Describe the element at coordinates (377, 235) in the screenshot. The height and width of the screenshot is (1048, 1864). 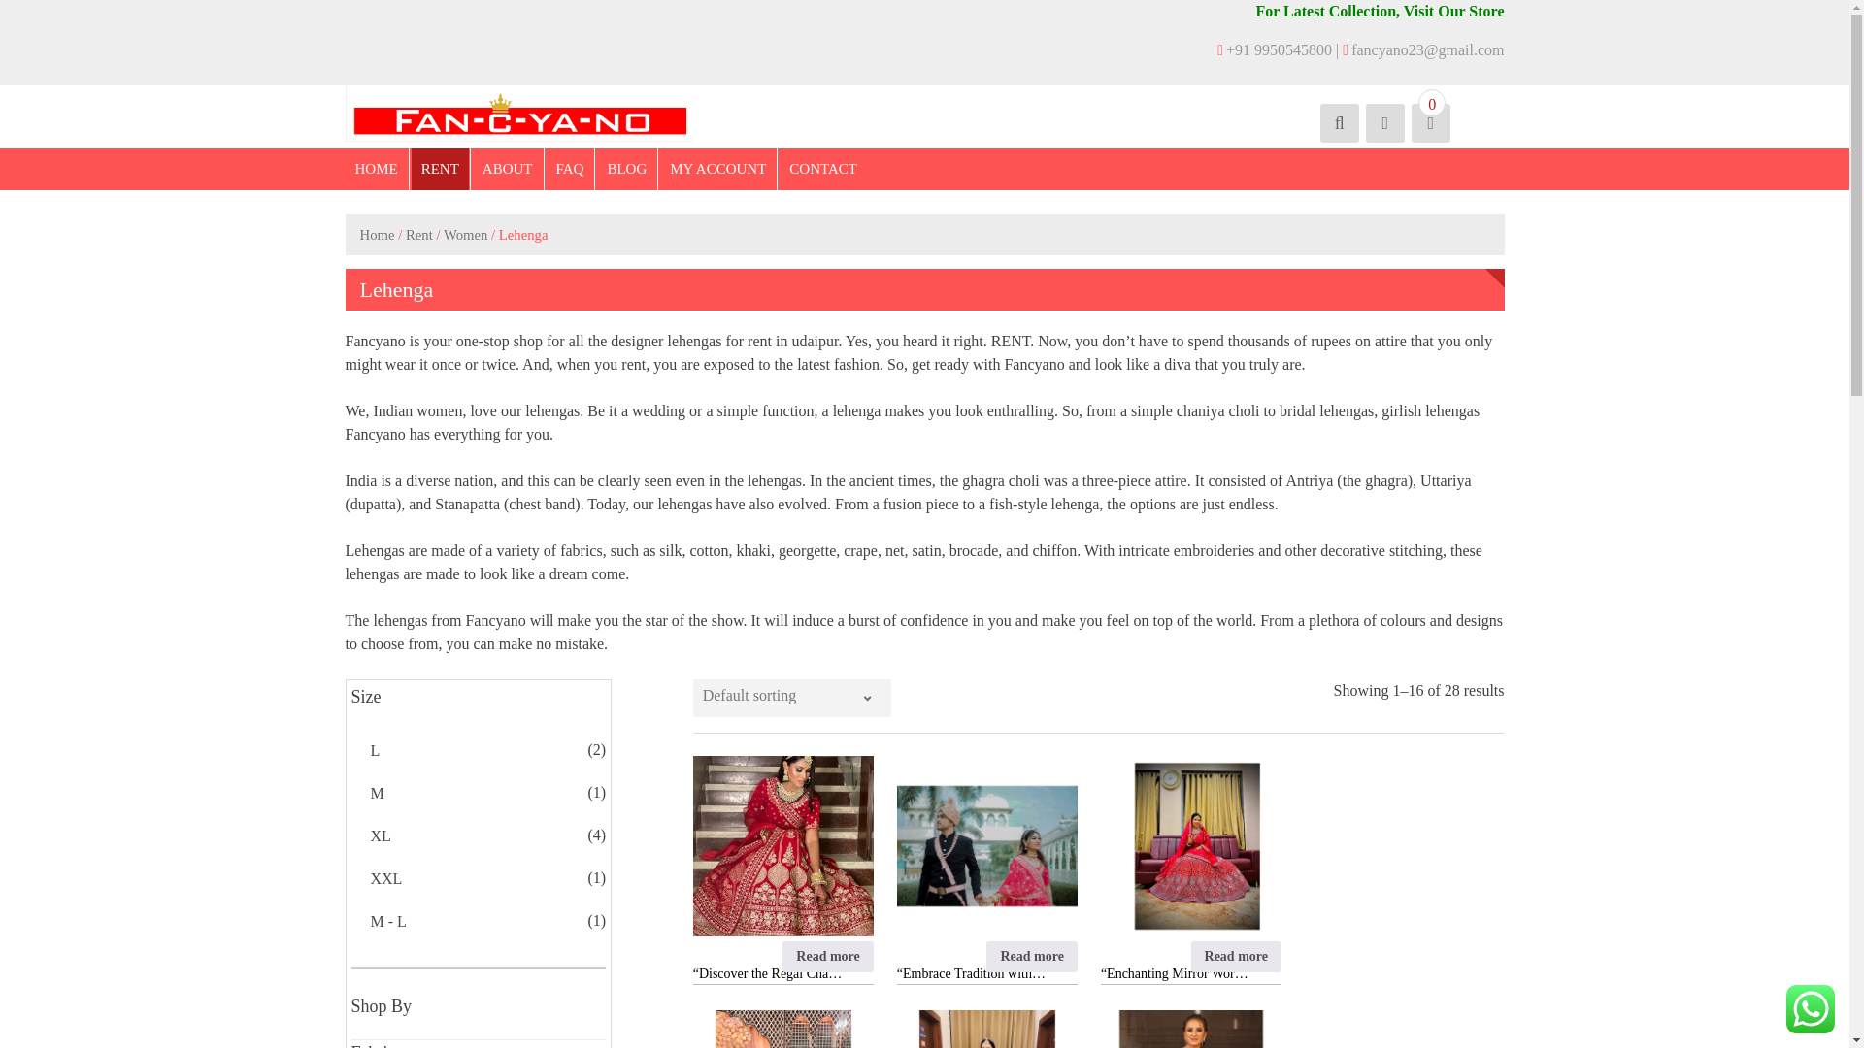
I see `Home` at that location.